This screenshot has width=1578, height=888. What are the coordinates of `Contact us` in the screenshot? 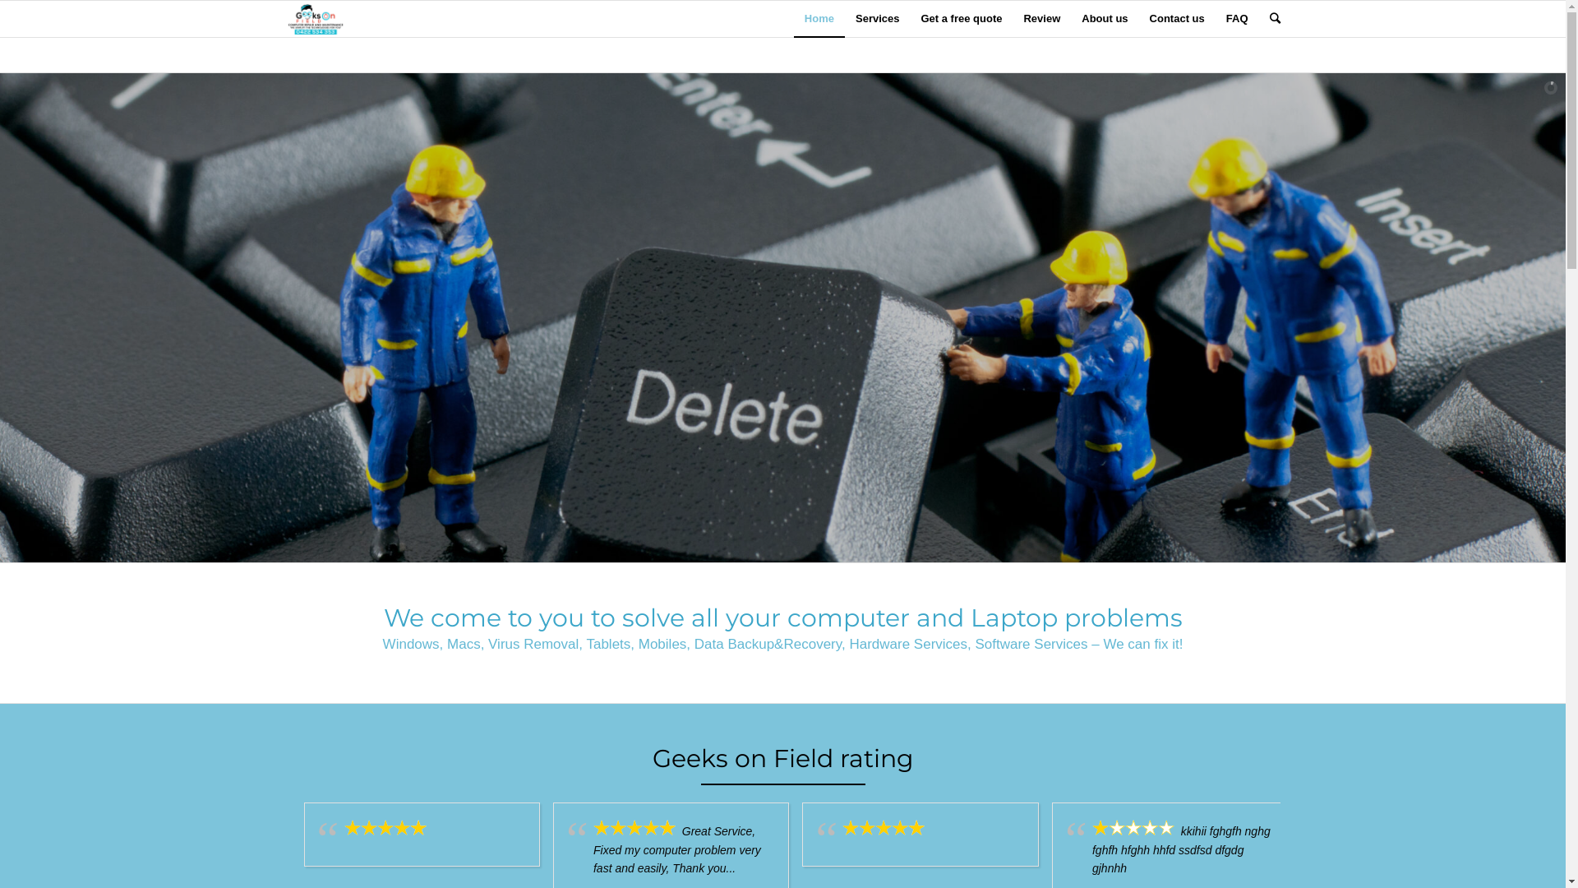 It's located at (1177, 19).